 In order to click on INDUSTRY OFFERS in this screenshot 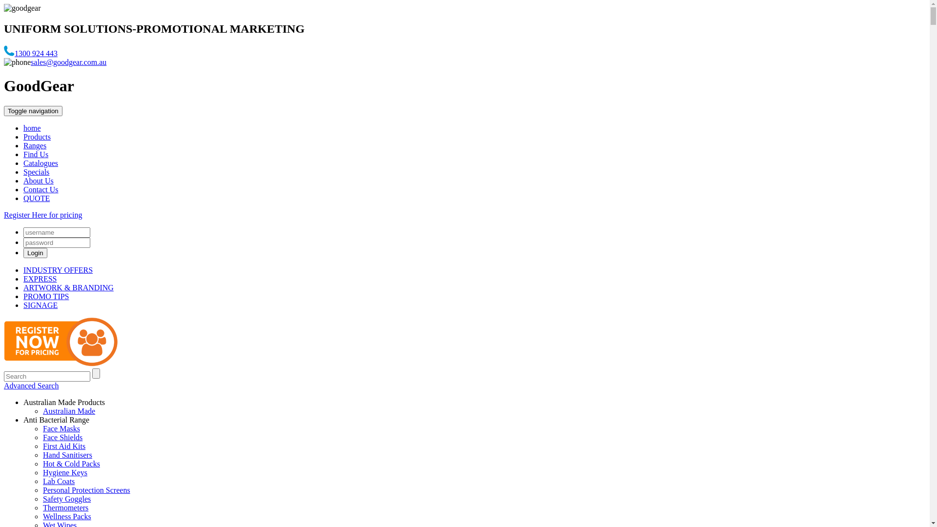, I will do `click(58, 270)`.